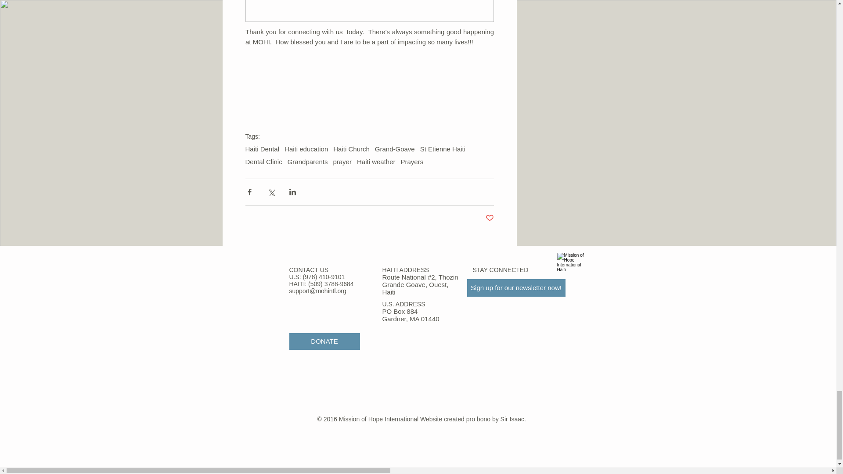  I want to click on Grandparents, so click(307, 162).